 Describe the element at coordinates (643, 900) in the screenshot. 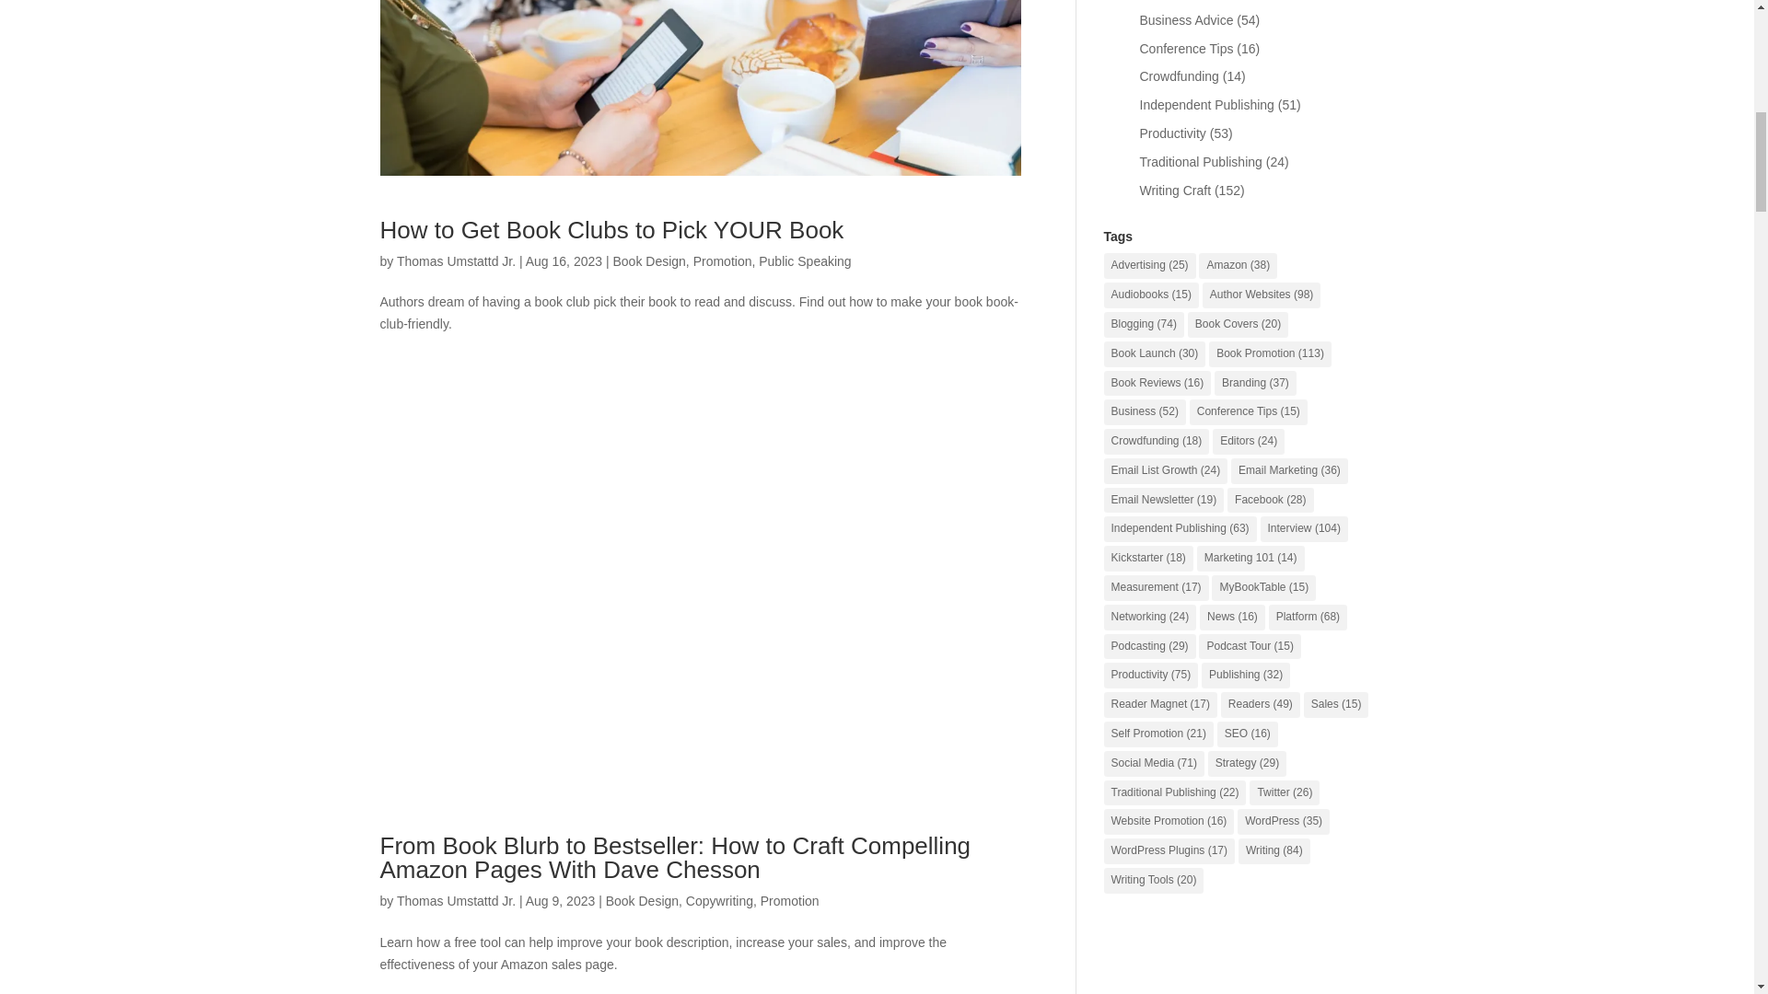

I see `Book Design` at that location.